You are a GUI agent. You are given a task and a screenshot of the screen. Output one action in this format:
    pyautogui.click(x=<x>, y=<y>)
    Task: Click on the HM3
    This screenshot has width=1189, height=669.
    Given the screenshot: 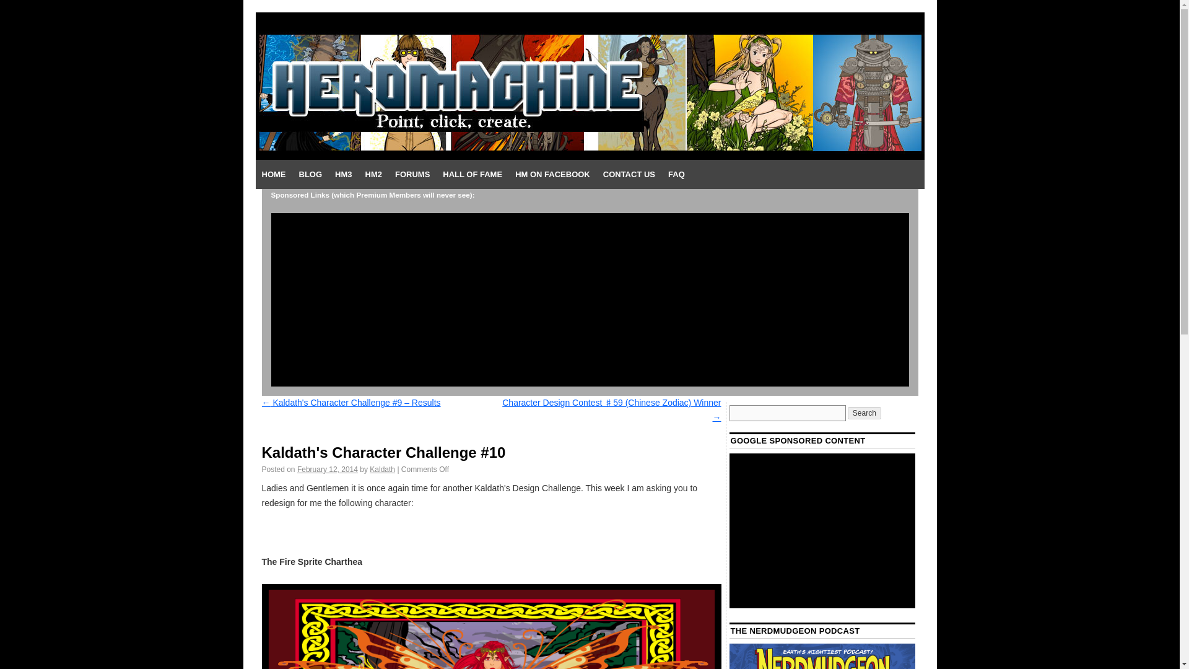 What is the action you would take?
    pyautogui.click(x=343, y=175)
    